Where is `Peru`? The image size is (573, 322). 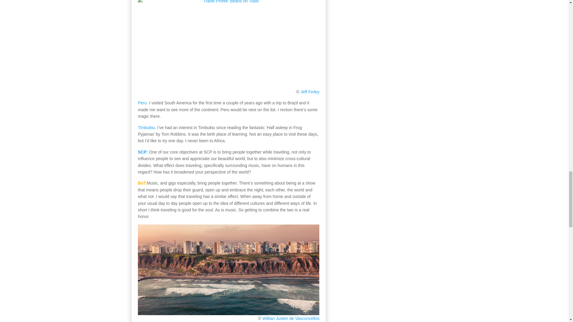
Peru is located at coordinates (142, 103).